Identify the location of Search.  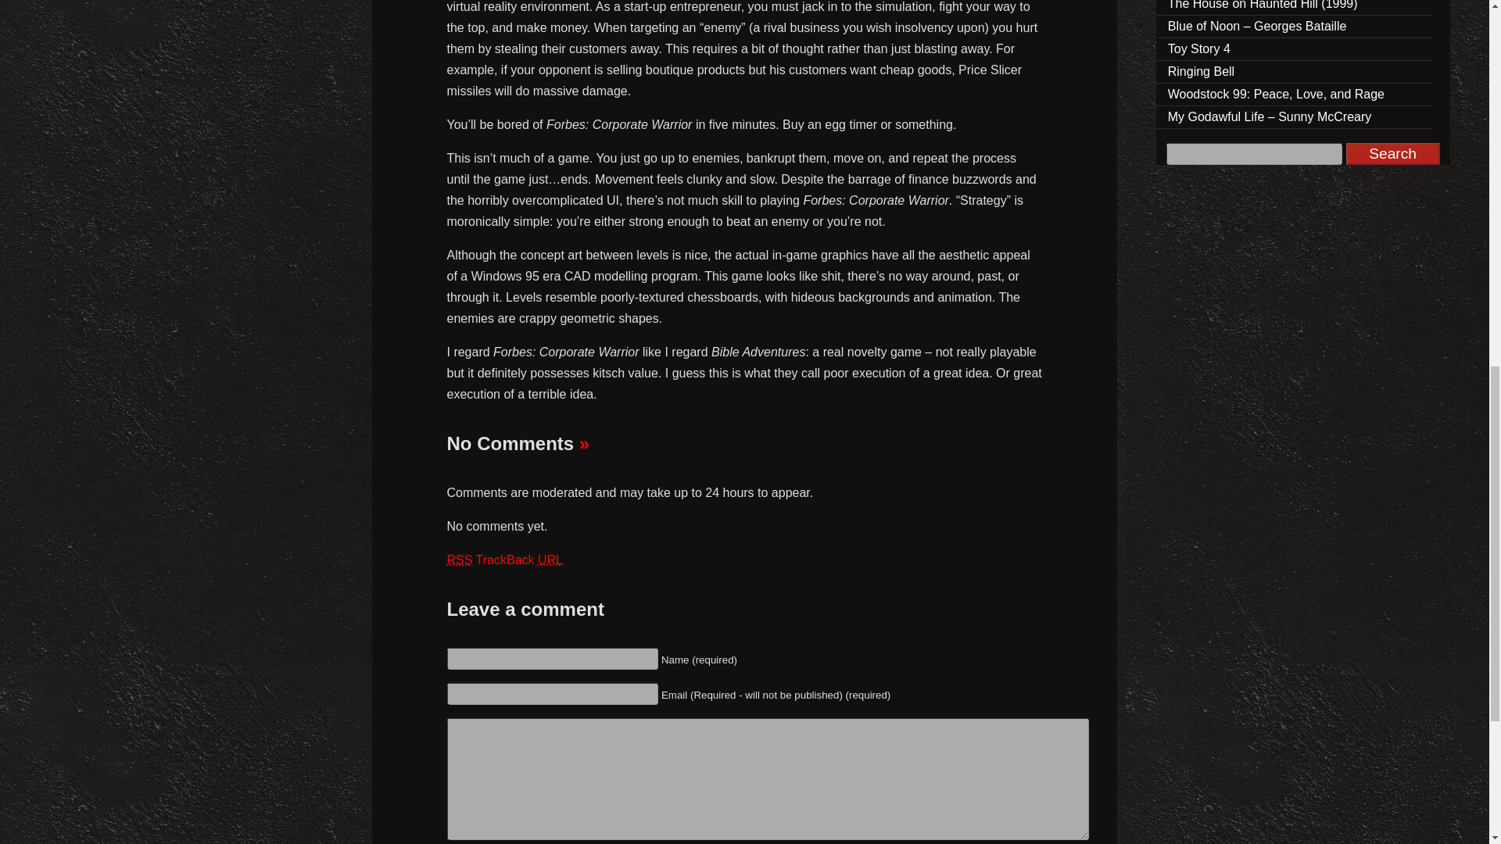
(1393, 153).